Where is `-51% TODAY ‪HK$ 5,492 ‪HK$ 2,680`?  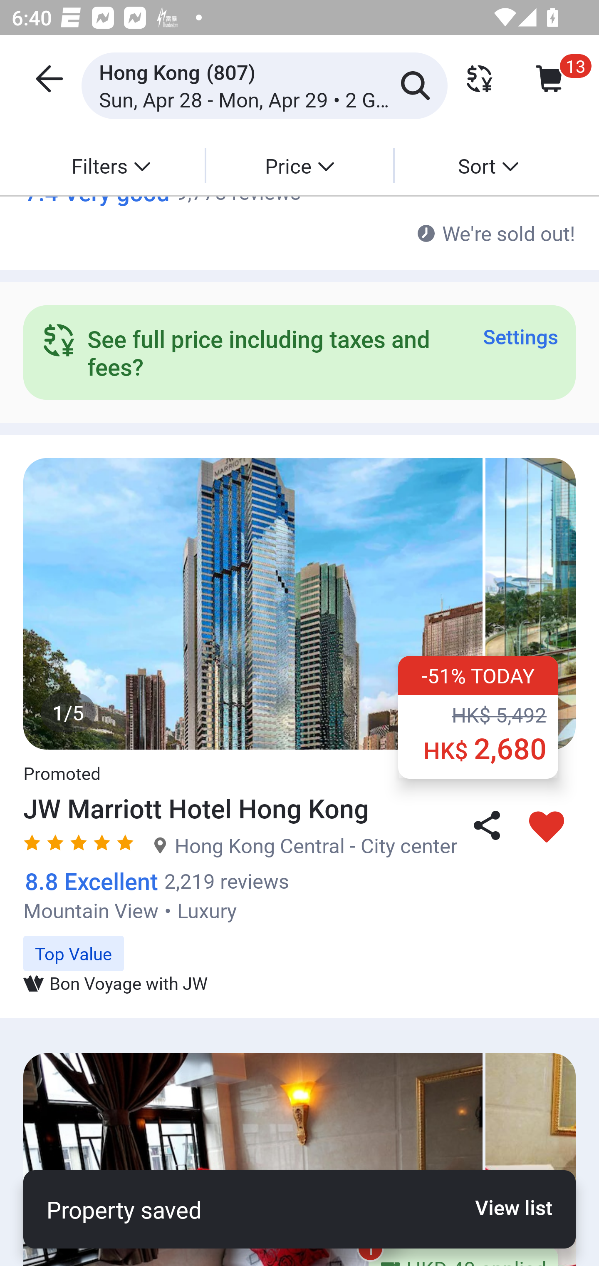
-51% TODAY ‪HK$ 5,492 ‪HK$ 2,680 is located at coordinates (478, 717).